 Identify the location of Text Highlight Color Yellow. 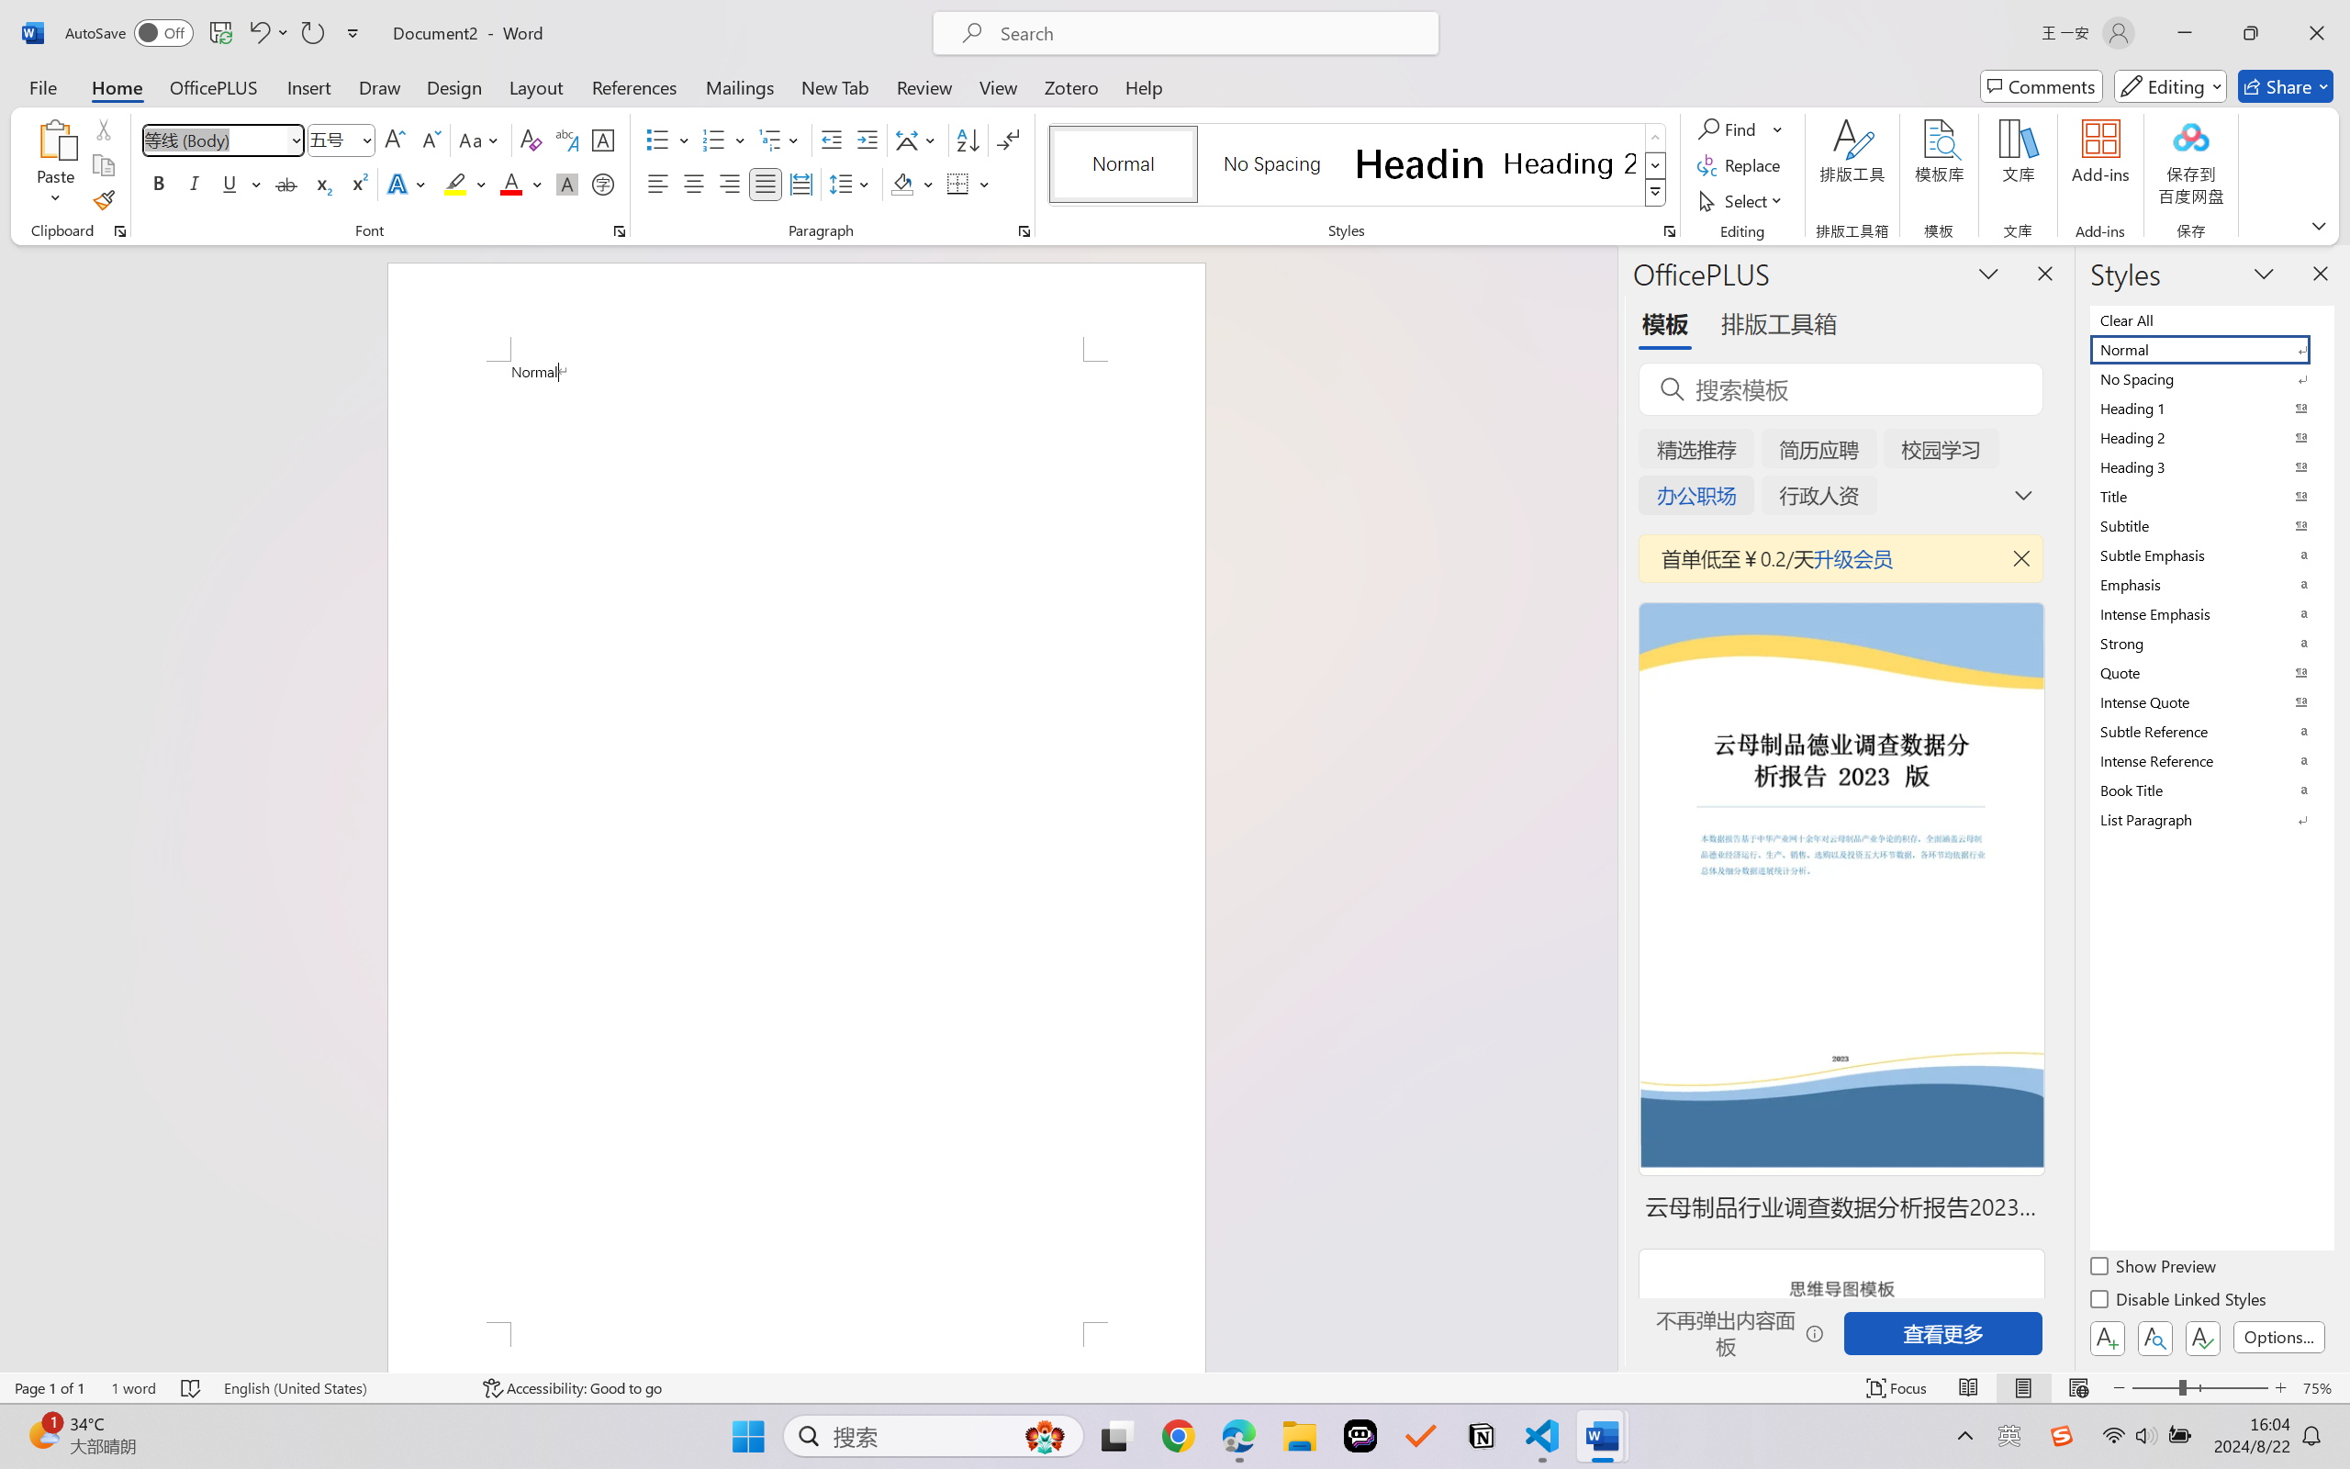
(455, 184).